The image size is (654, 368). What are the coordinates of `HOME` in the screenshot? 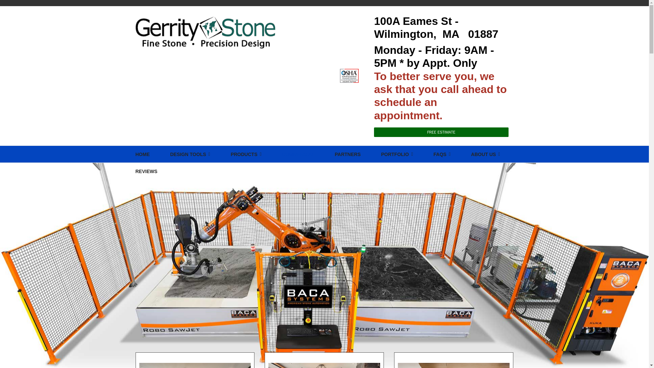 It's located at (142, 154).